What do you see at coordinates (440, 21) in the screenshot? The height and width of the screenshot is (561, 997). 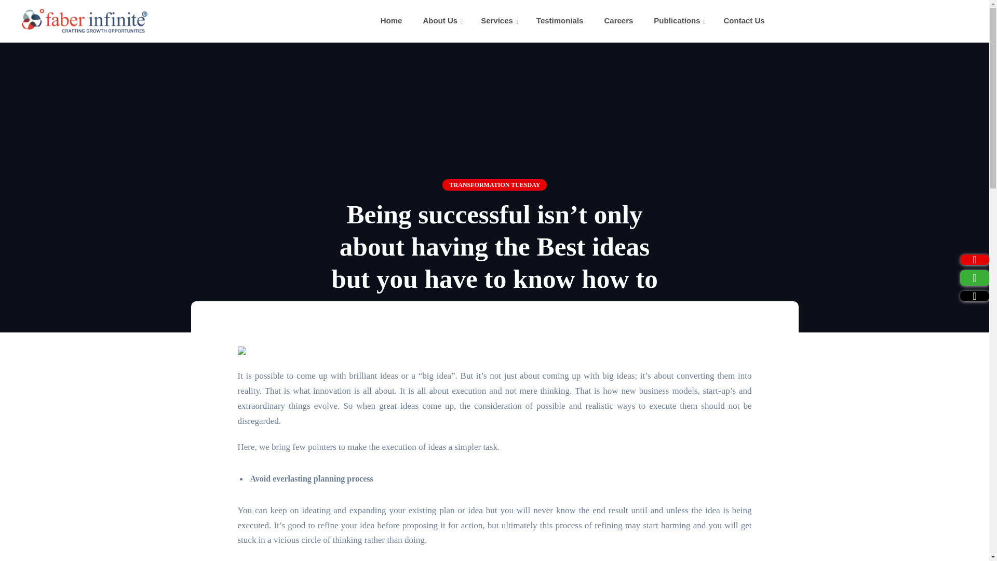 I see `About Us` at bounding box center [440, 21].